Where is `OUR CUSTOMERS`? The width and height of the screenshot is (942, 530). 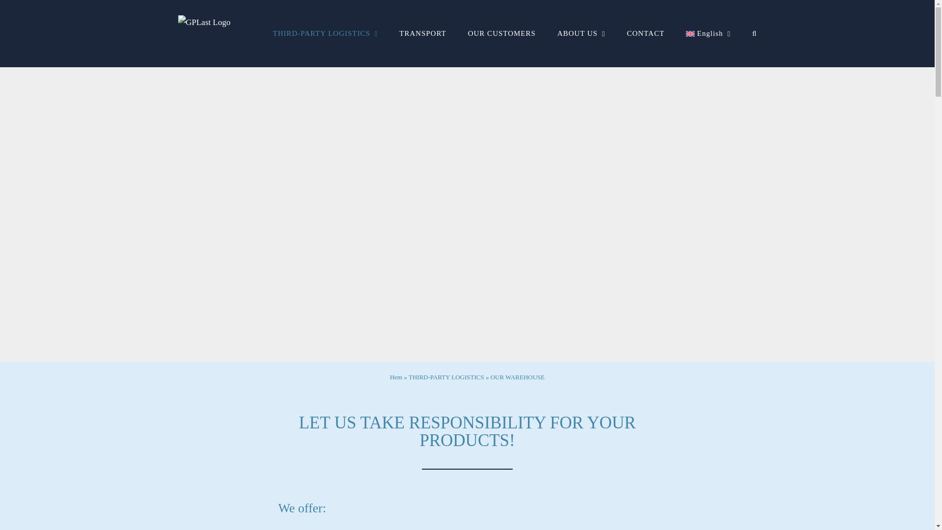 OUR CUSTOMERS is located at coordinates (502, 33).